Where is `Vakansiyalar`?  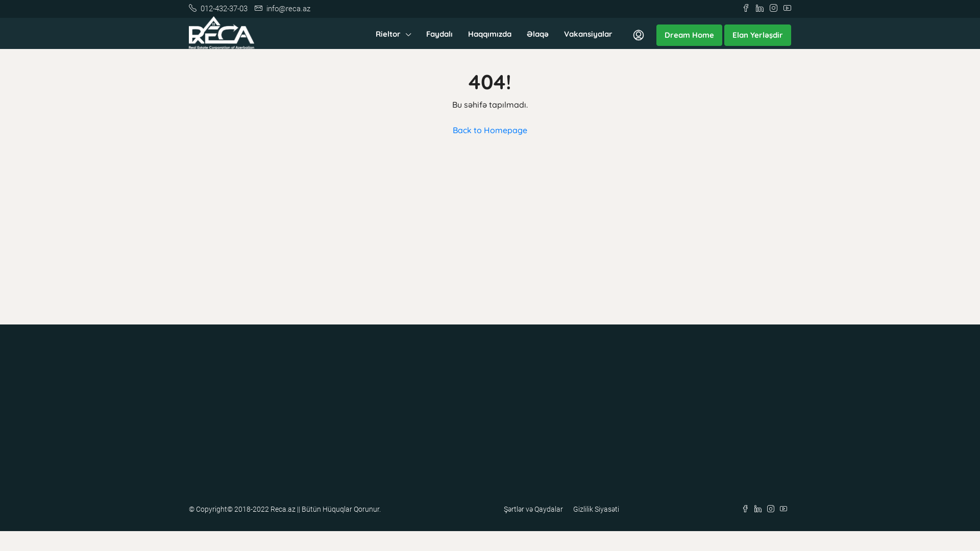
Vakansiyalar is located at coordinates (588, 34).